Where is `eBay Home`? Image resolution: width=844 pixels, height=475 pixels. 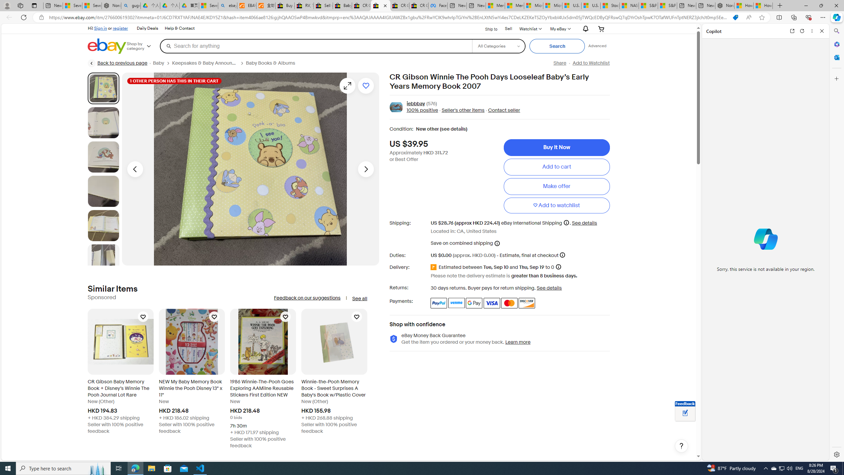 eBay Home is located at coordinates (107, 46).